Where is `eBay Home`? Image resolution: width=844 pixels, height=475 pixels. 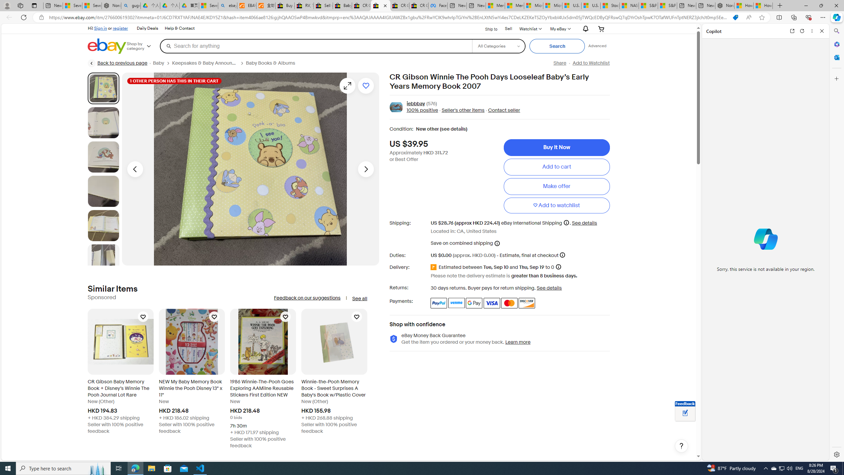 eBay Home is located at coordinates (107, 46).